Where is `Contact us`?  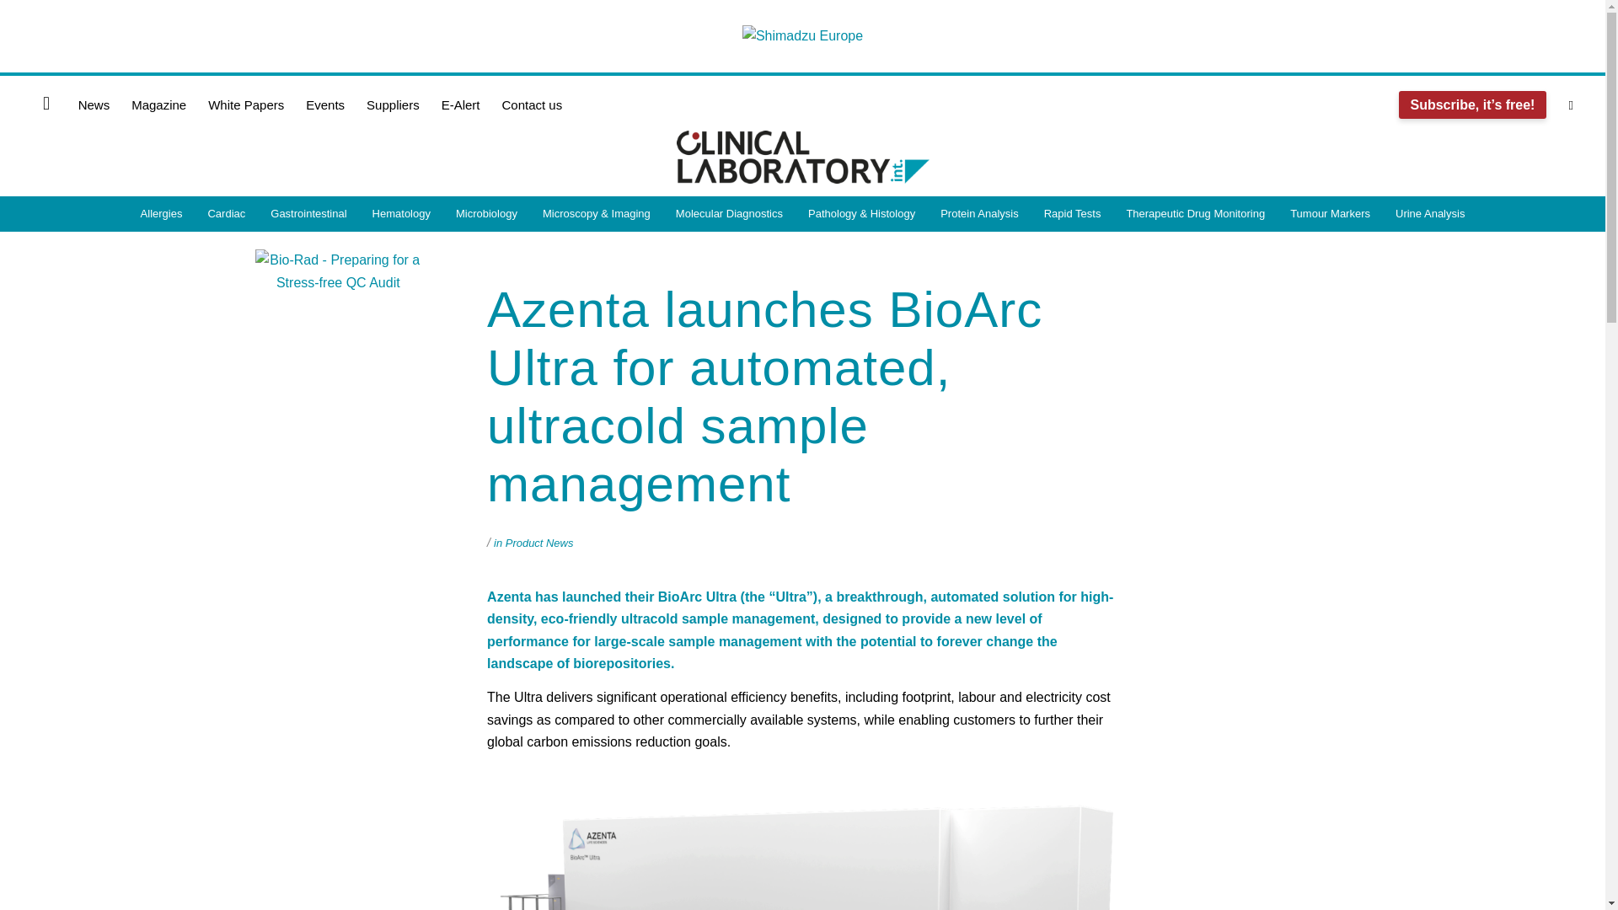 Contact us is located at coordinates (531, 105).